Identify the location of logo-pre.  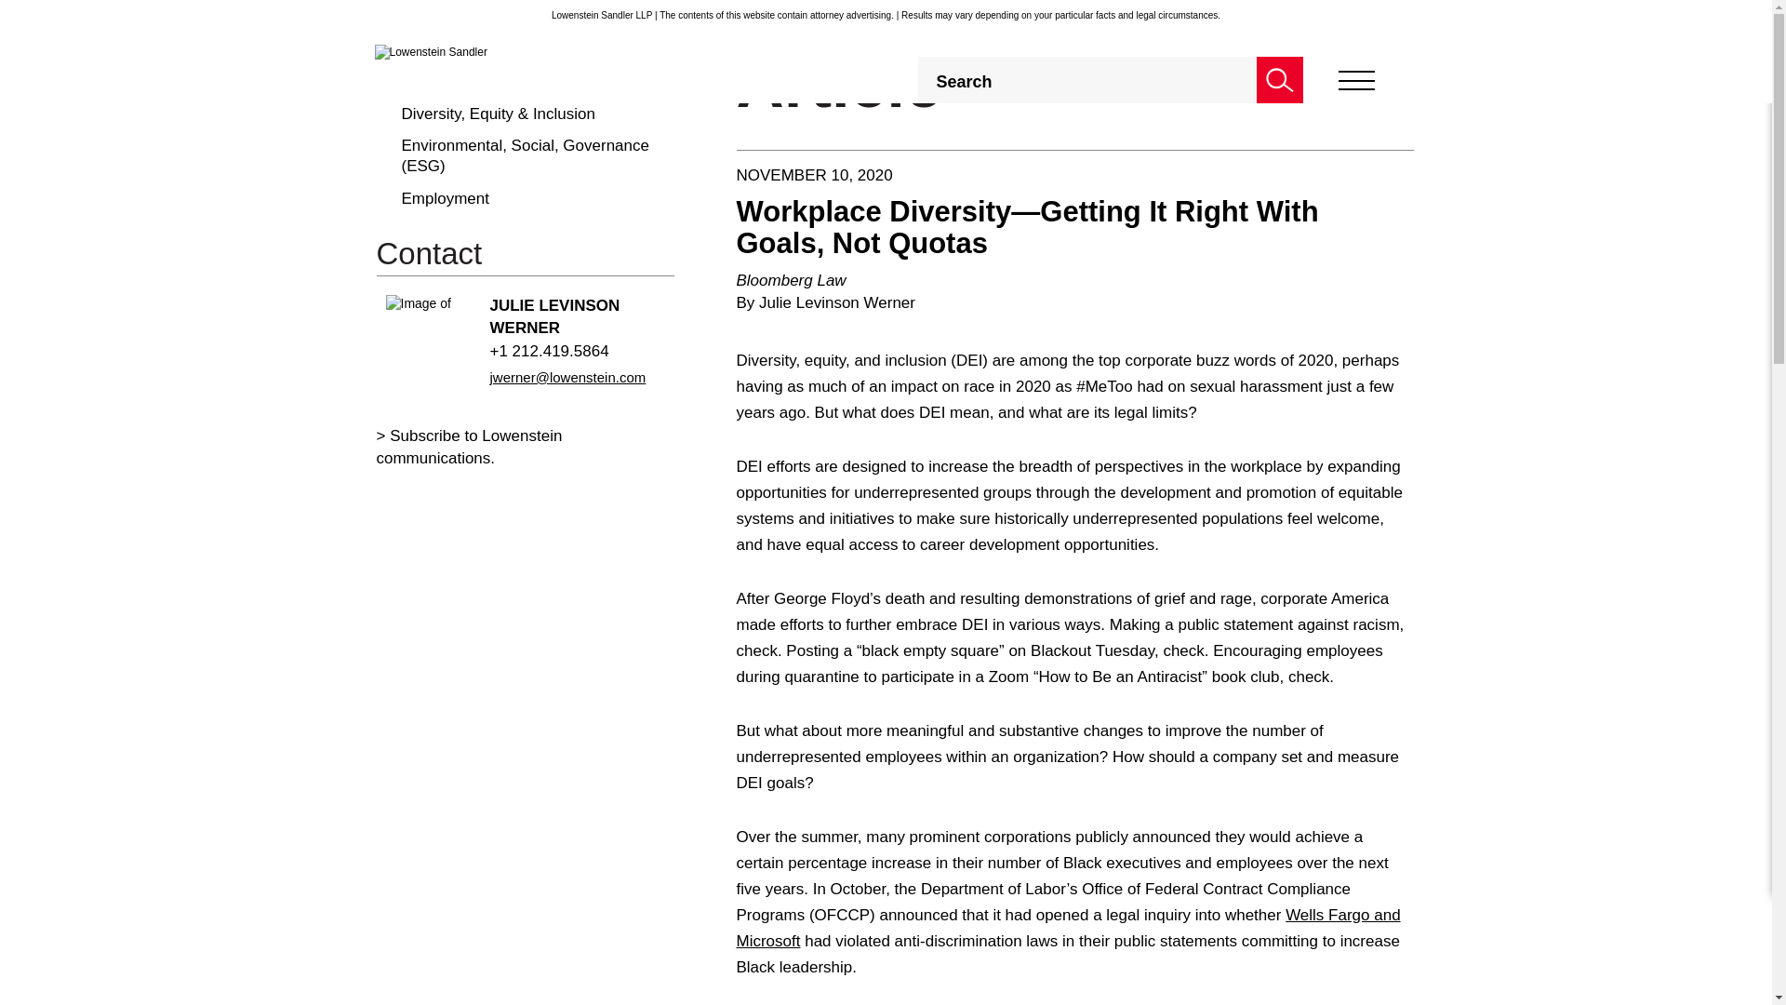
(430, 52).